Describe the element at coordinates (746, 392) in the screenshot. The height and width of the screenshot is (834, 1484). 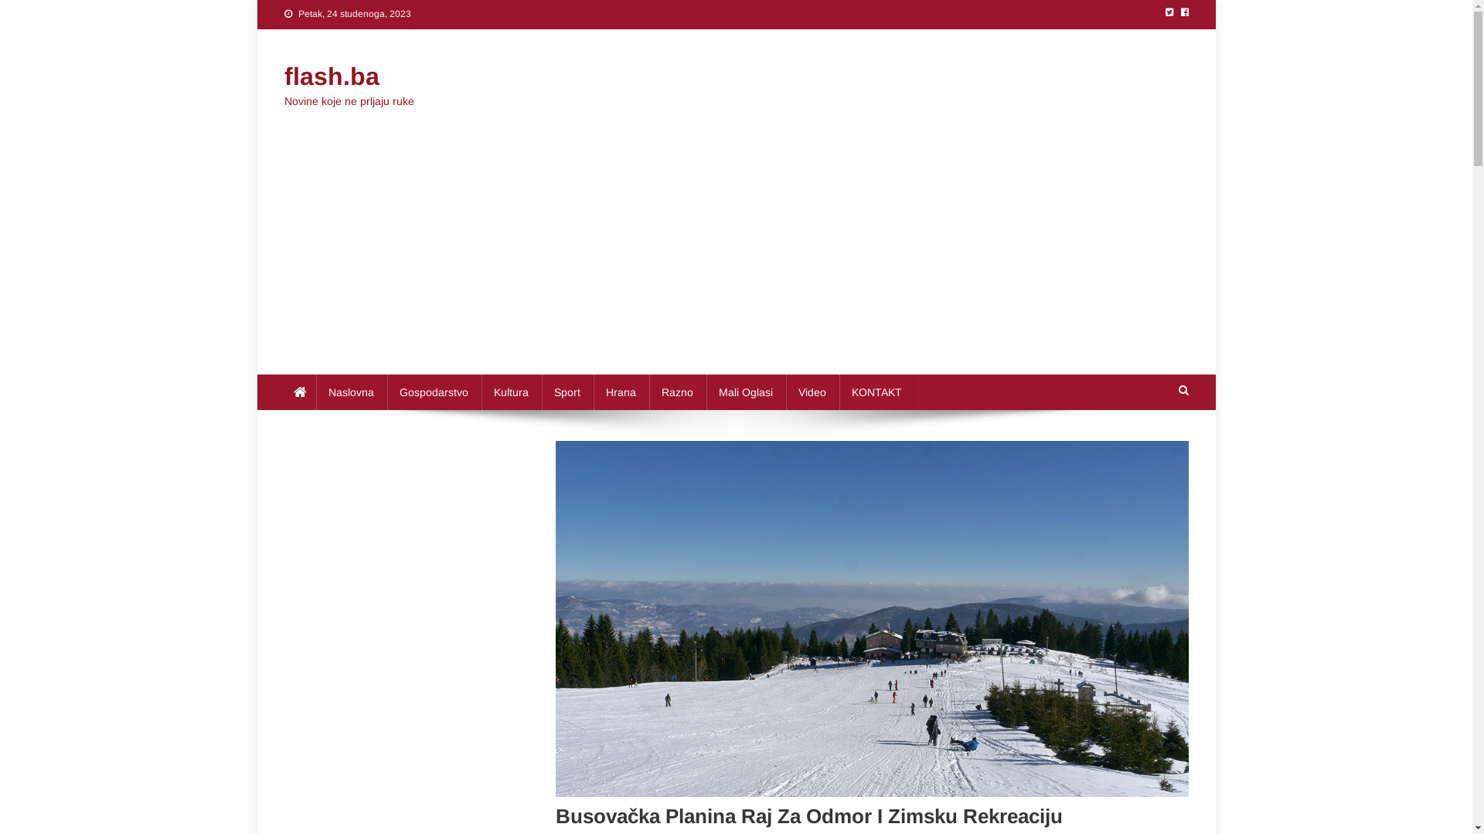
I see `Mali Oglasi` at that location.